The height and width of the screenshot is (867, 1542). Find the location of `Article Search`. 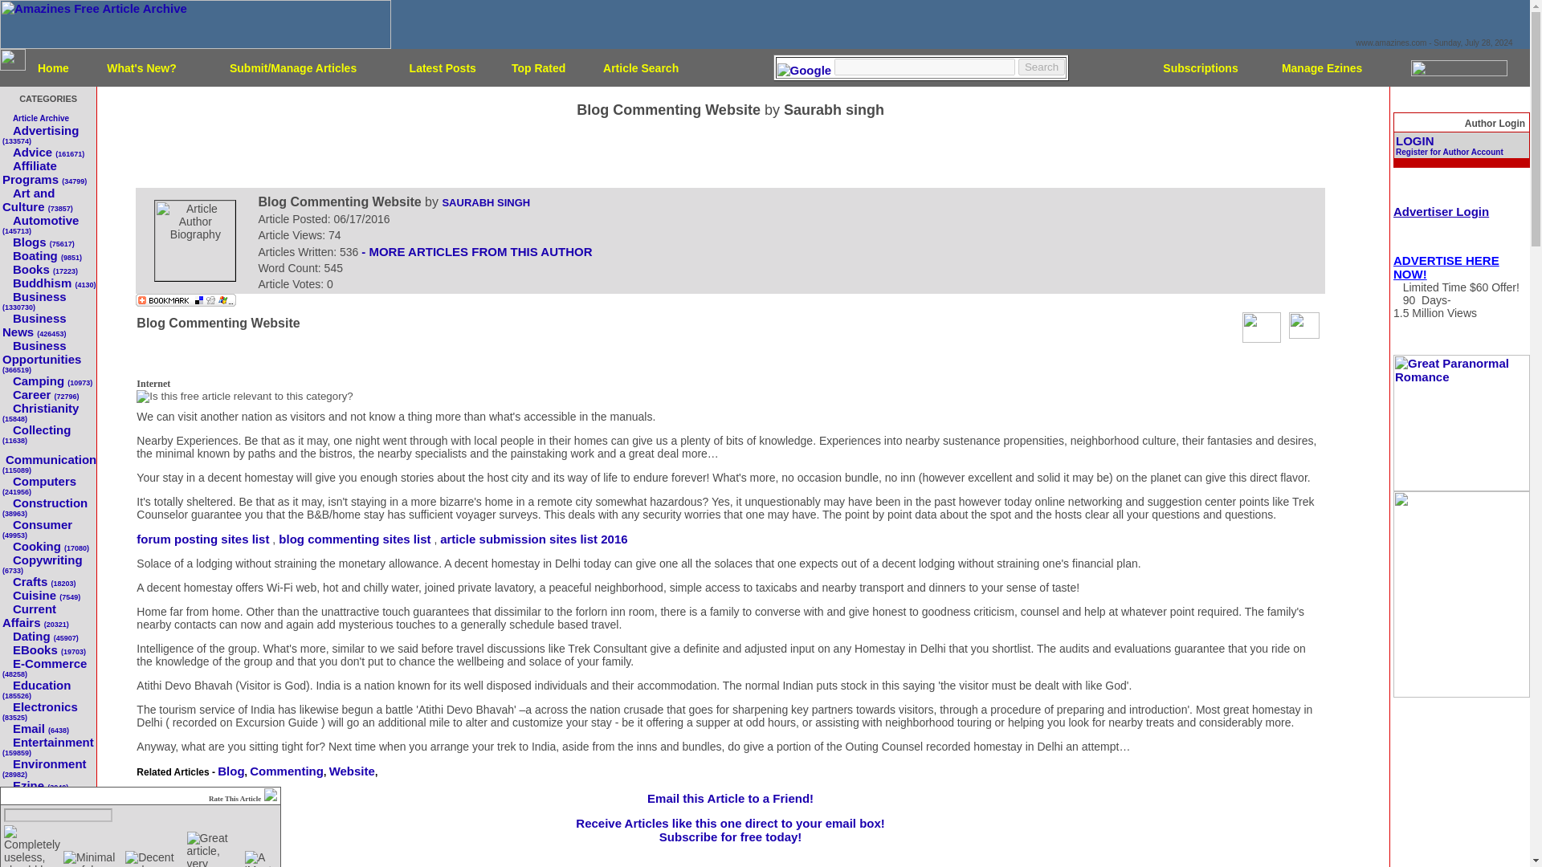

Article Search is located at coordinates (640, 67).